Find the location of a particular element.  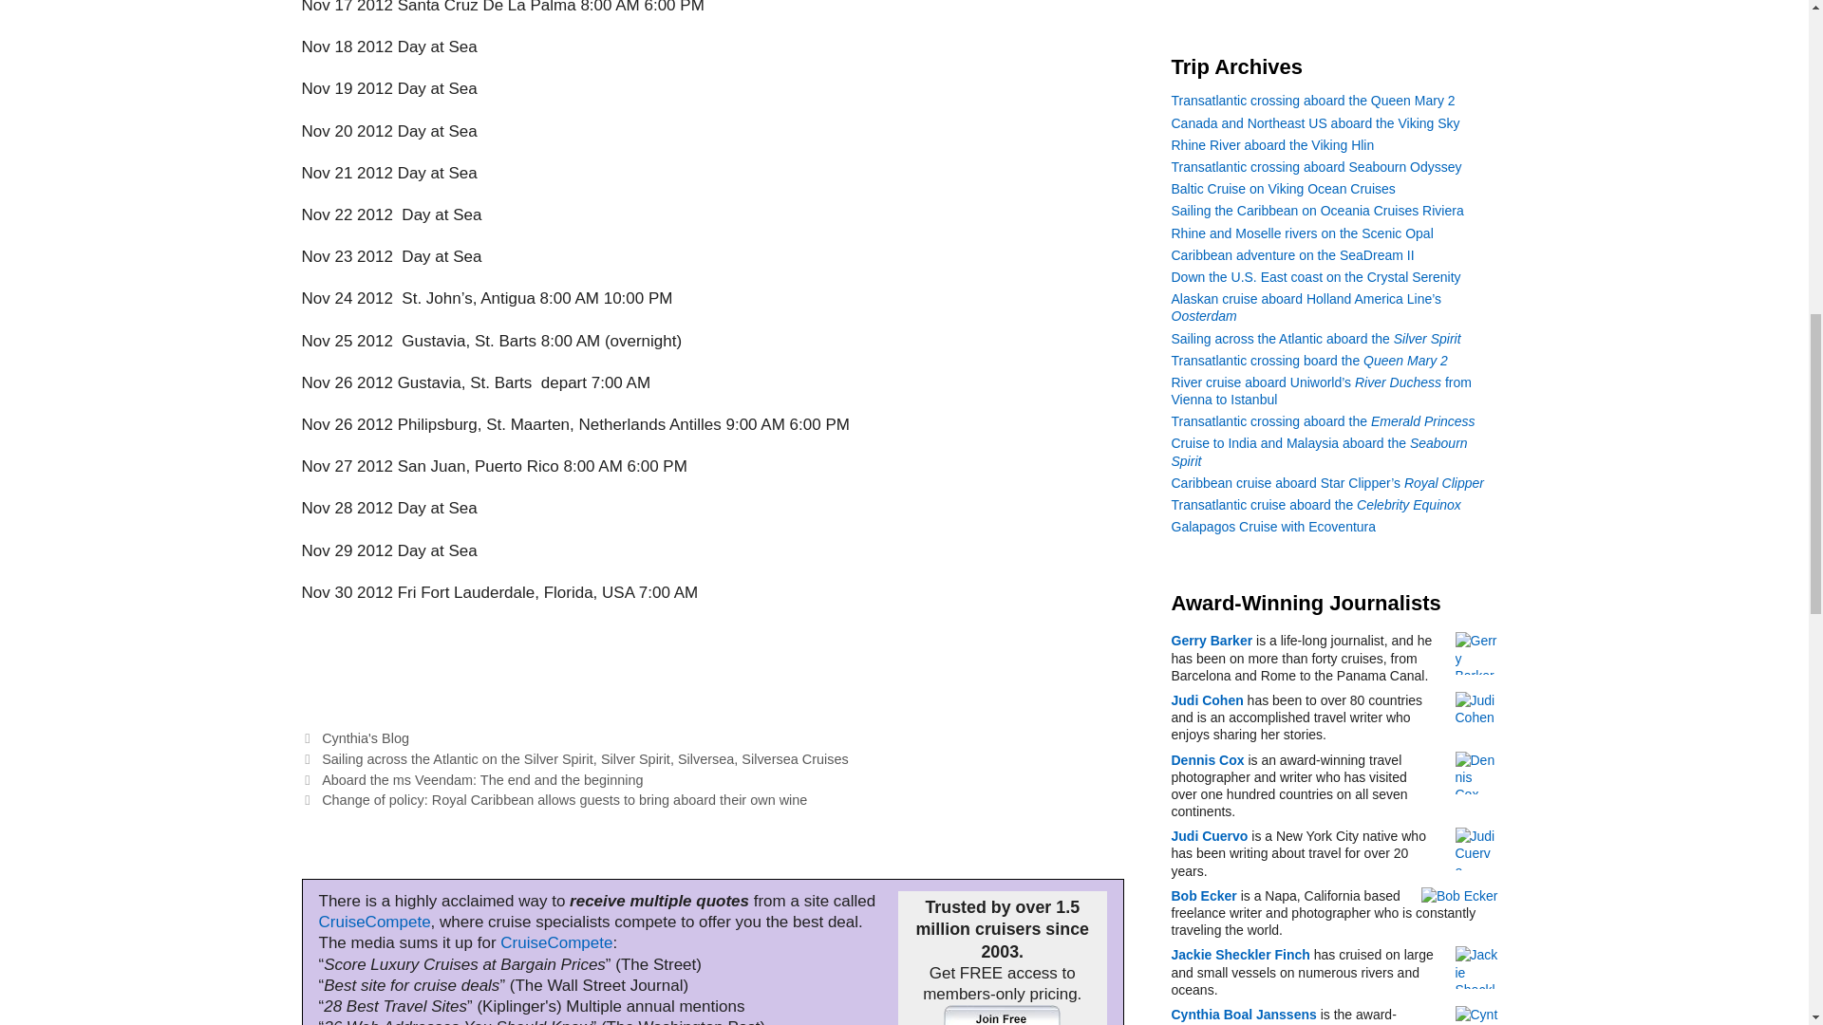

Cynthia Boal Janssens is located at coordinates (1475, 1016).